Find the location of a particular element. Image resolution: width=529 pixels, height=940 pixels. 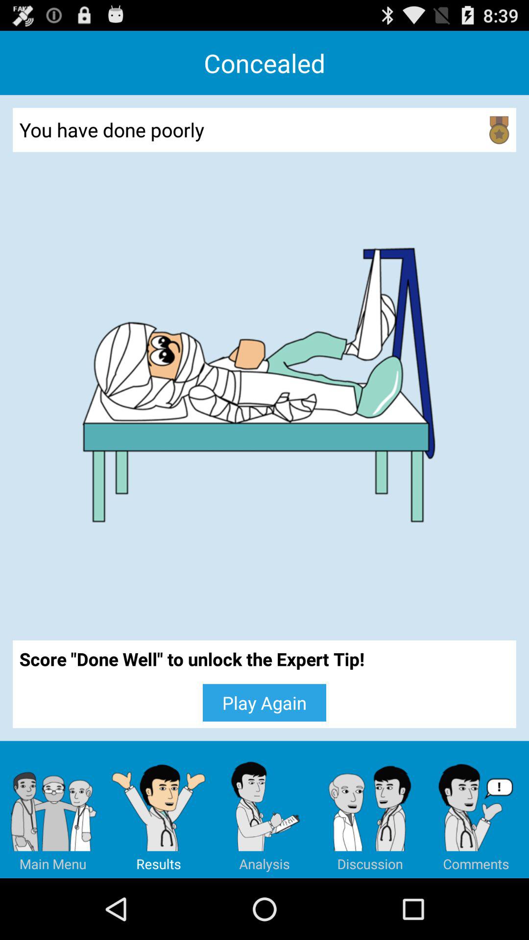

choose icon below the score done well is located at coordinates (53, 809).